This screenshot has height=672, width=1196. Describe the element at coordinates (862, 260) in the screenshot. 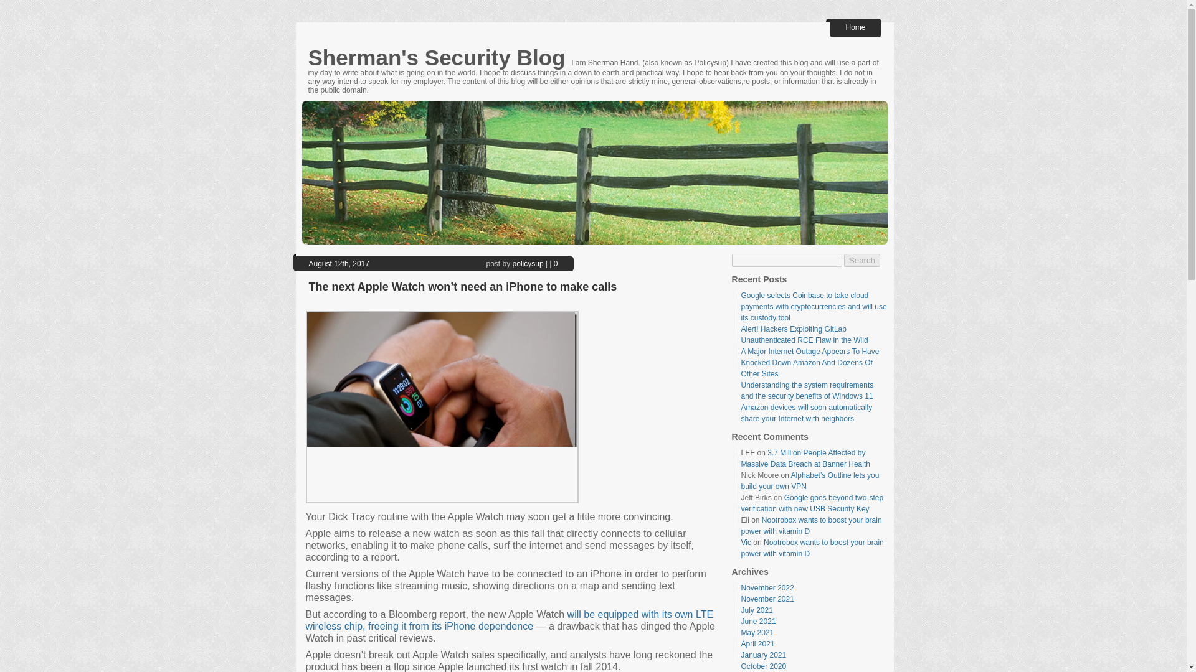

I see `Search` at that location.